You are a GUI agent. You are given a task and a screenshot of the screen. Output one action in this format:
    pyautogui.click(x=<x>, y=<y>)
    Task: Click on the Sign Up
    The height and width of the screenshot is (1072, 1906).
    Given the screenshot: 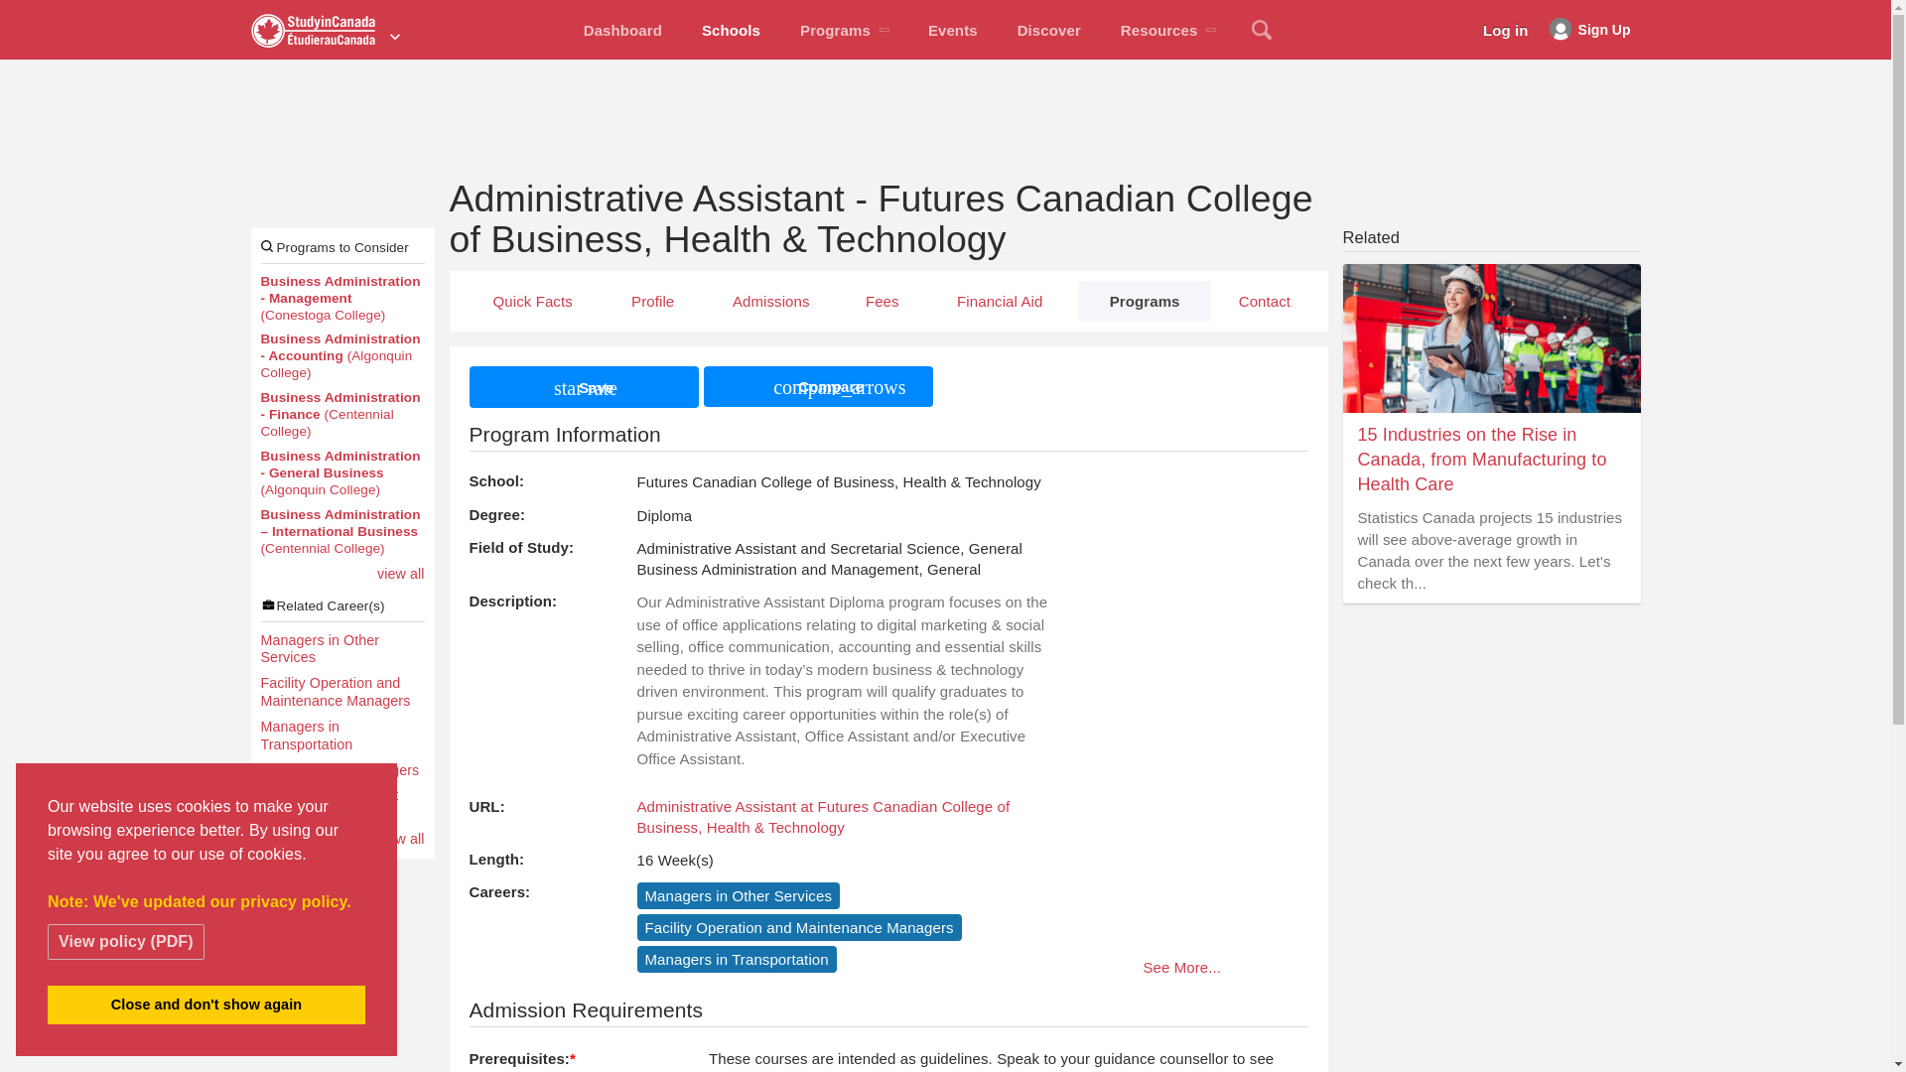 What is the action you would take?
    pyautogui.click(x=1589, y=30)
    